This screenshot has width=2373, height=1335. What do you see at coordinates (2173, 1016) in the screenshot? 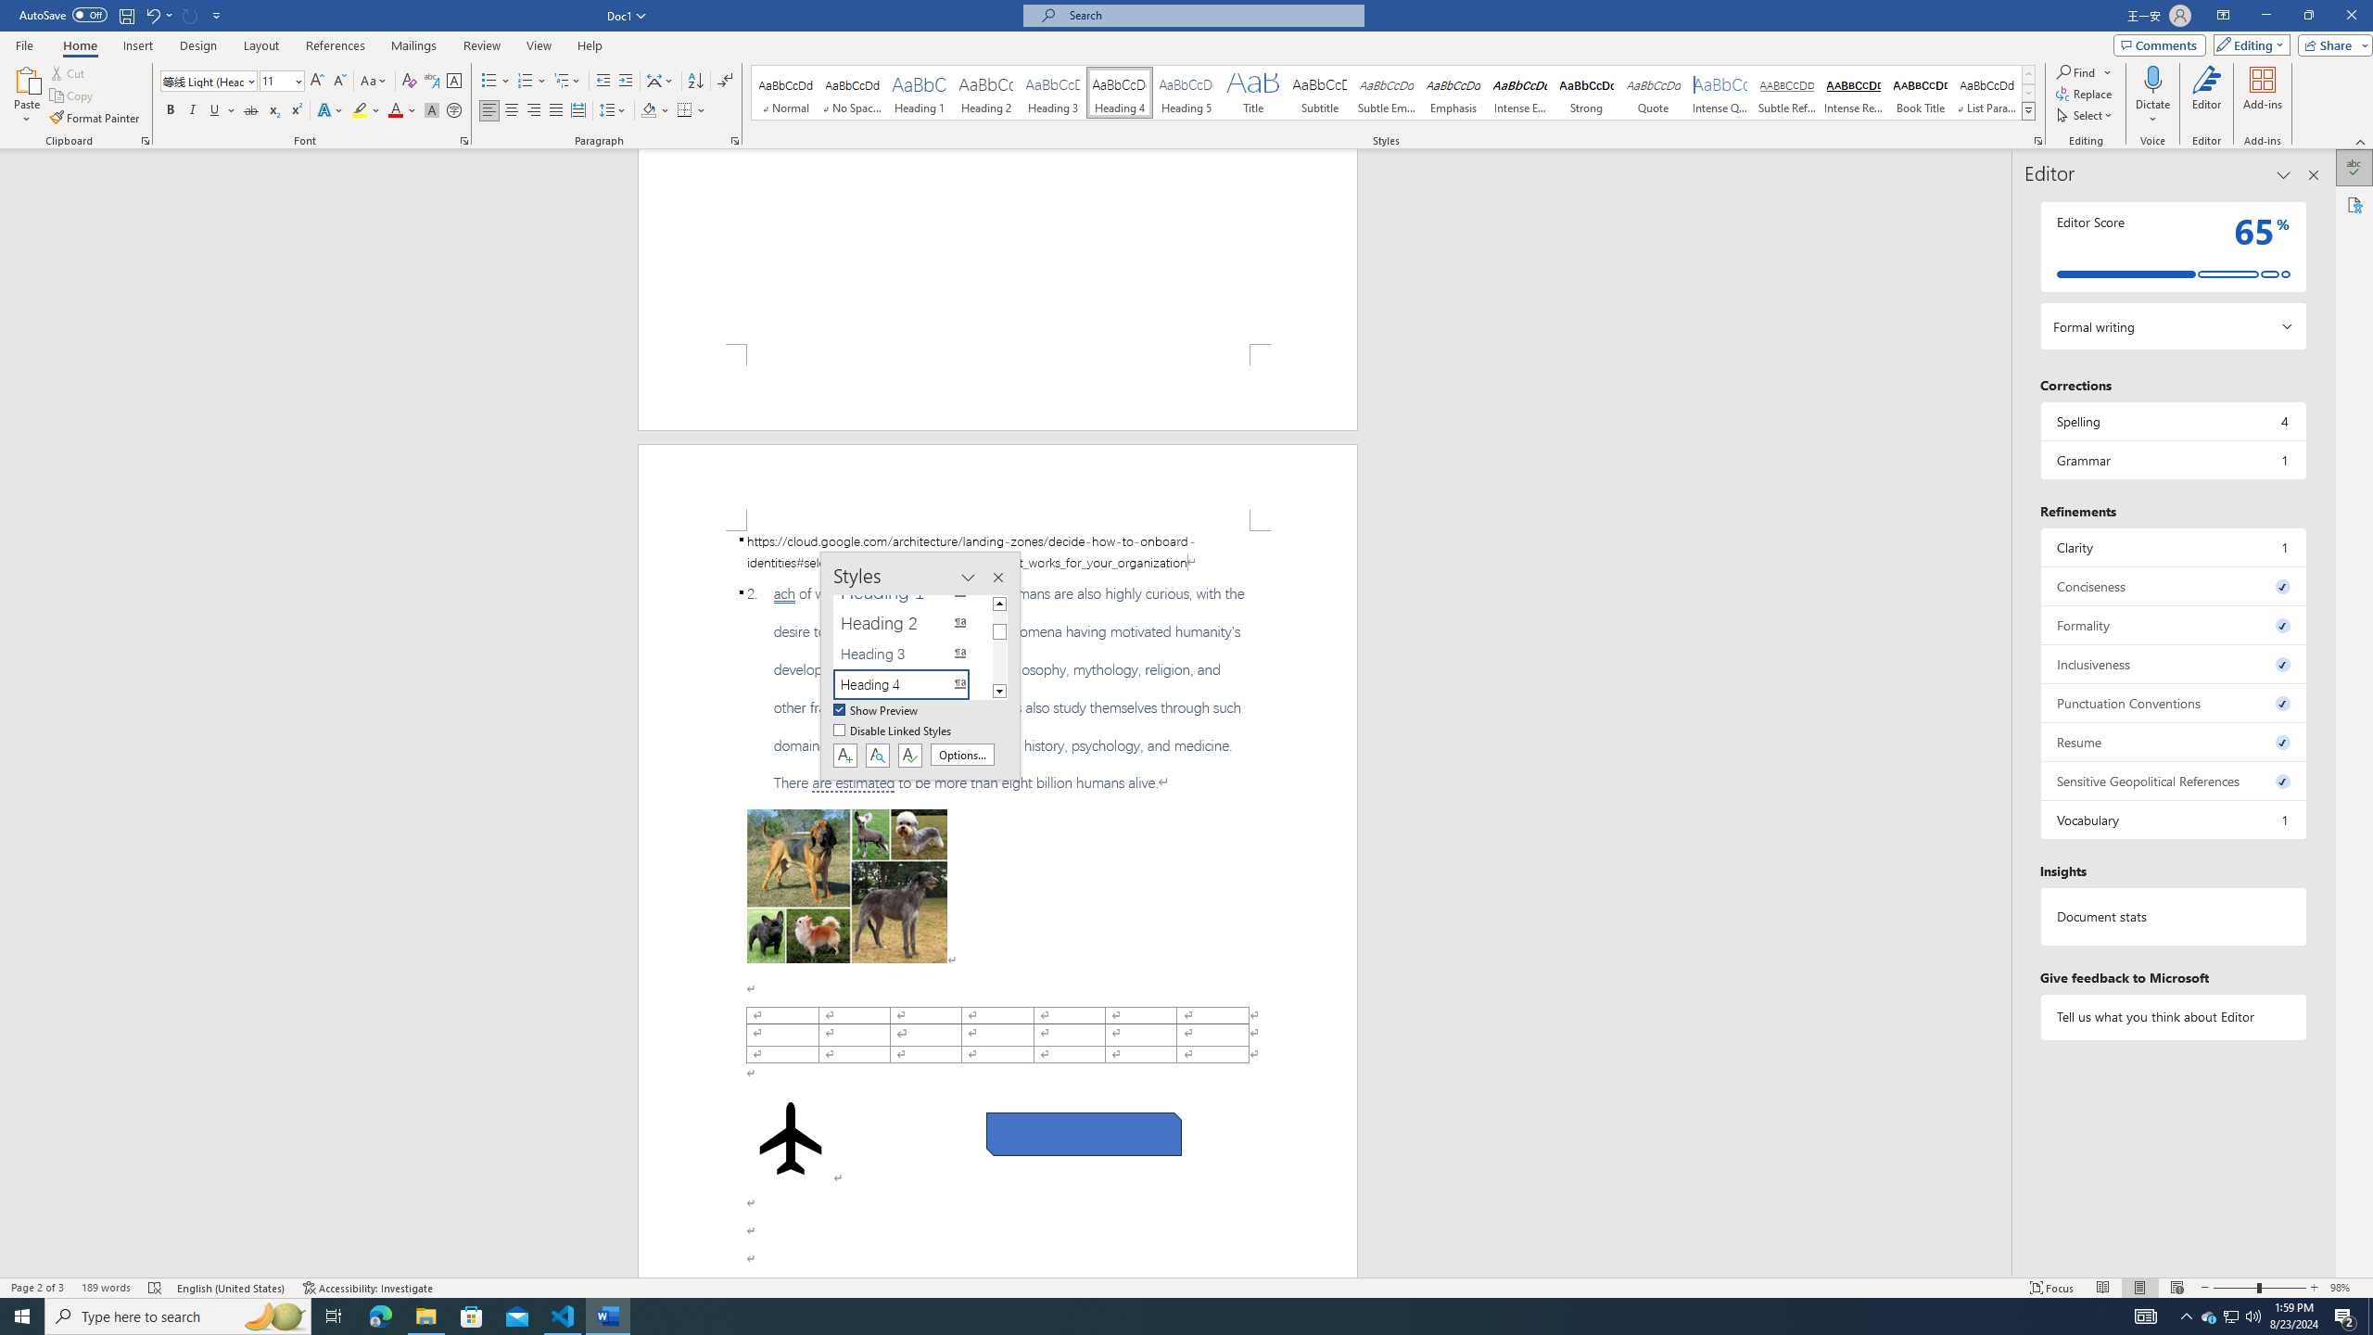
I see `Tell us what you think about Editor` at bounding box center [2173, 1016].